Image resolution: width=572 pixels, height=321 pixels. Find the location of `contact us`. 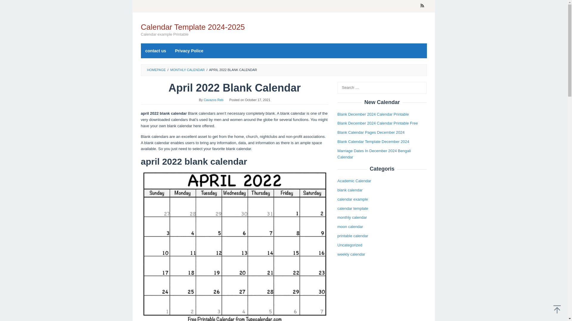

contact us is located at coordinates (156, 51).